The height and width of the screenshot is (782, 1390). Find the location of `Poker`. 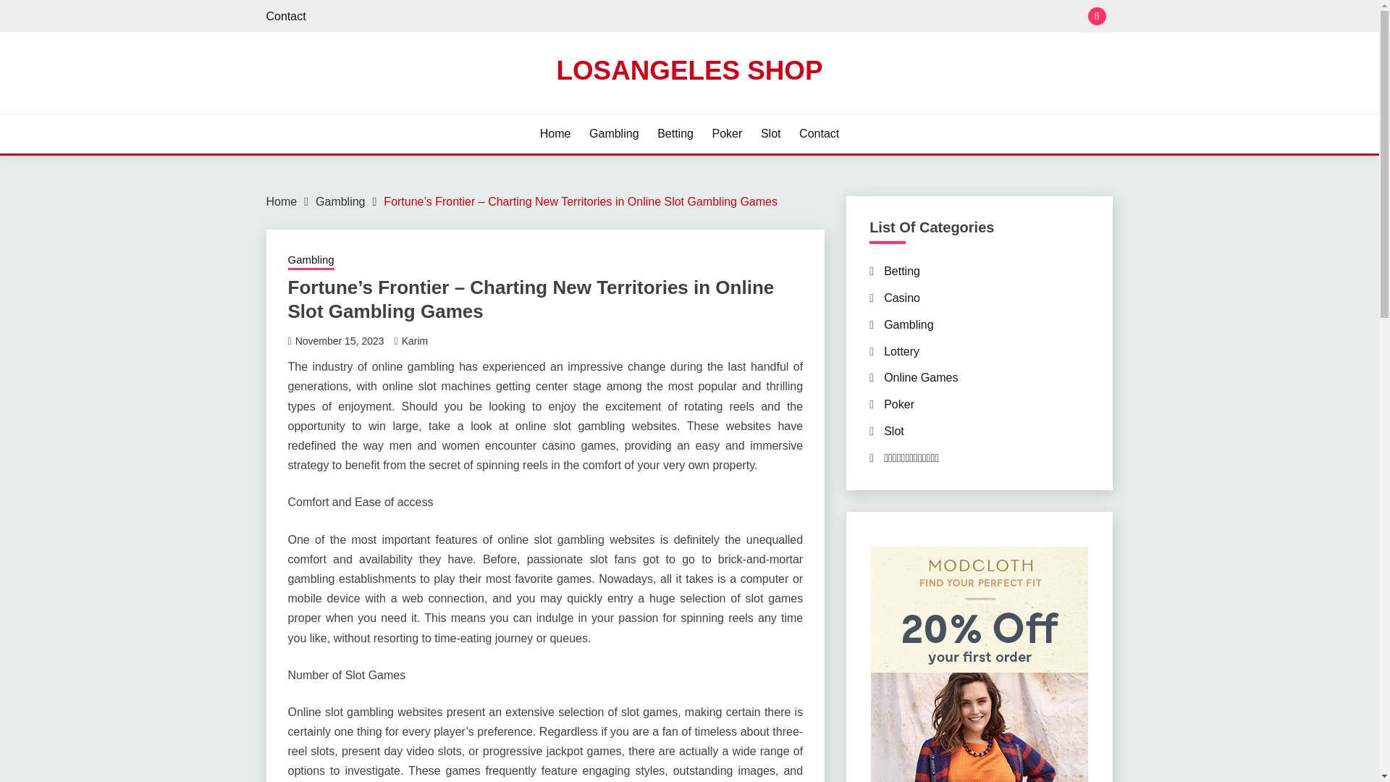

Poker is located at coordinates (899, 404).